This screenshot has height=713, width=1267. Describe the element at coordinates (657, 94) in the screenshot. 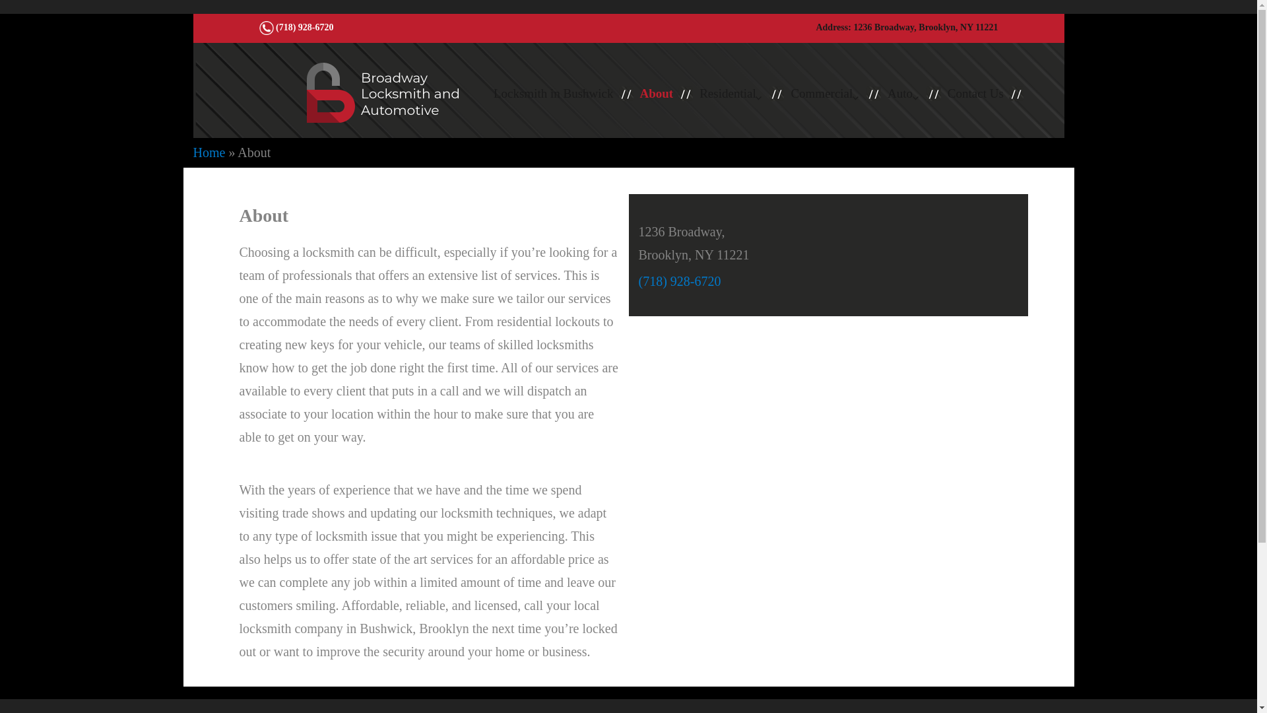

I see `About` at that location.